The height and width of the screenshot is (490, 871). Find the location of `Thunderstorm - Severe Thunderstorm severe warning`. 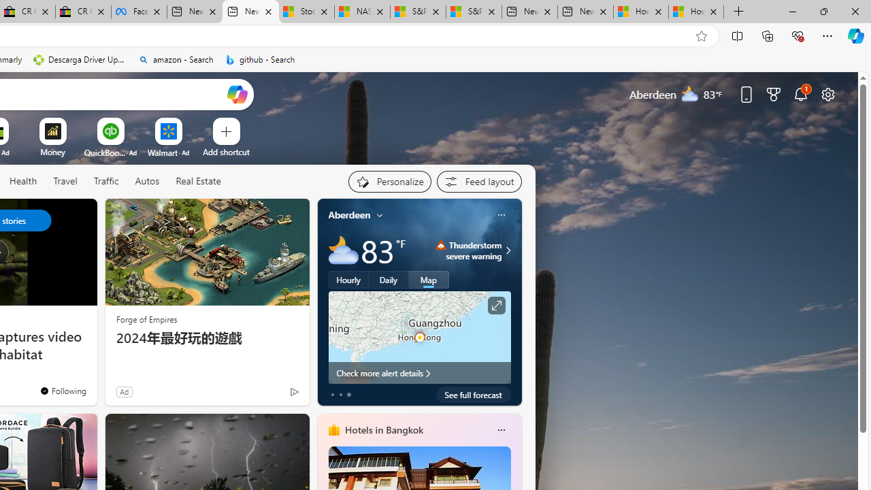

Thunderstorm - Severe Thunderstorm severe warning is located at coordinates (469, 250).